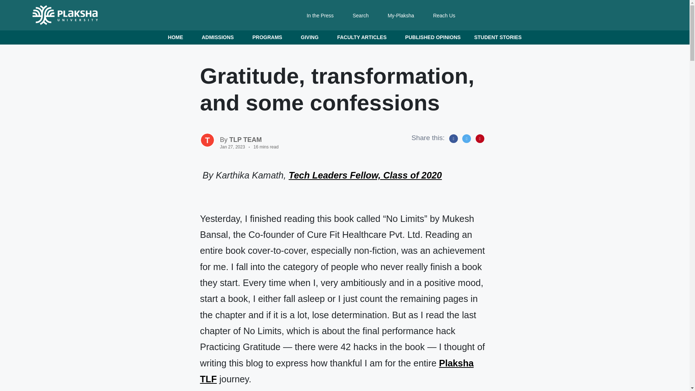  What do you see at coordinates (178, 38) in the screenshot?
I see `HOME` at bounding box center [178, 38].